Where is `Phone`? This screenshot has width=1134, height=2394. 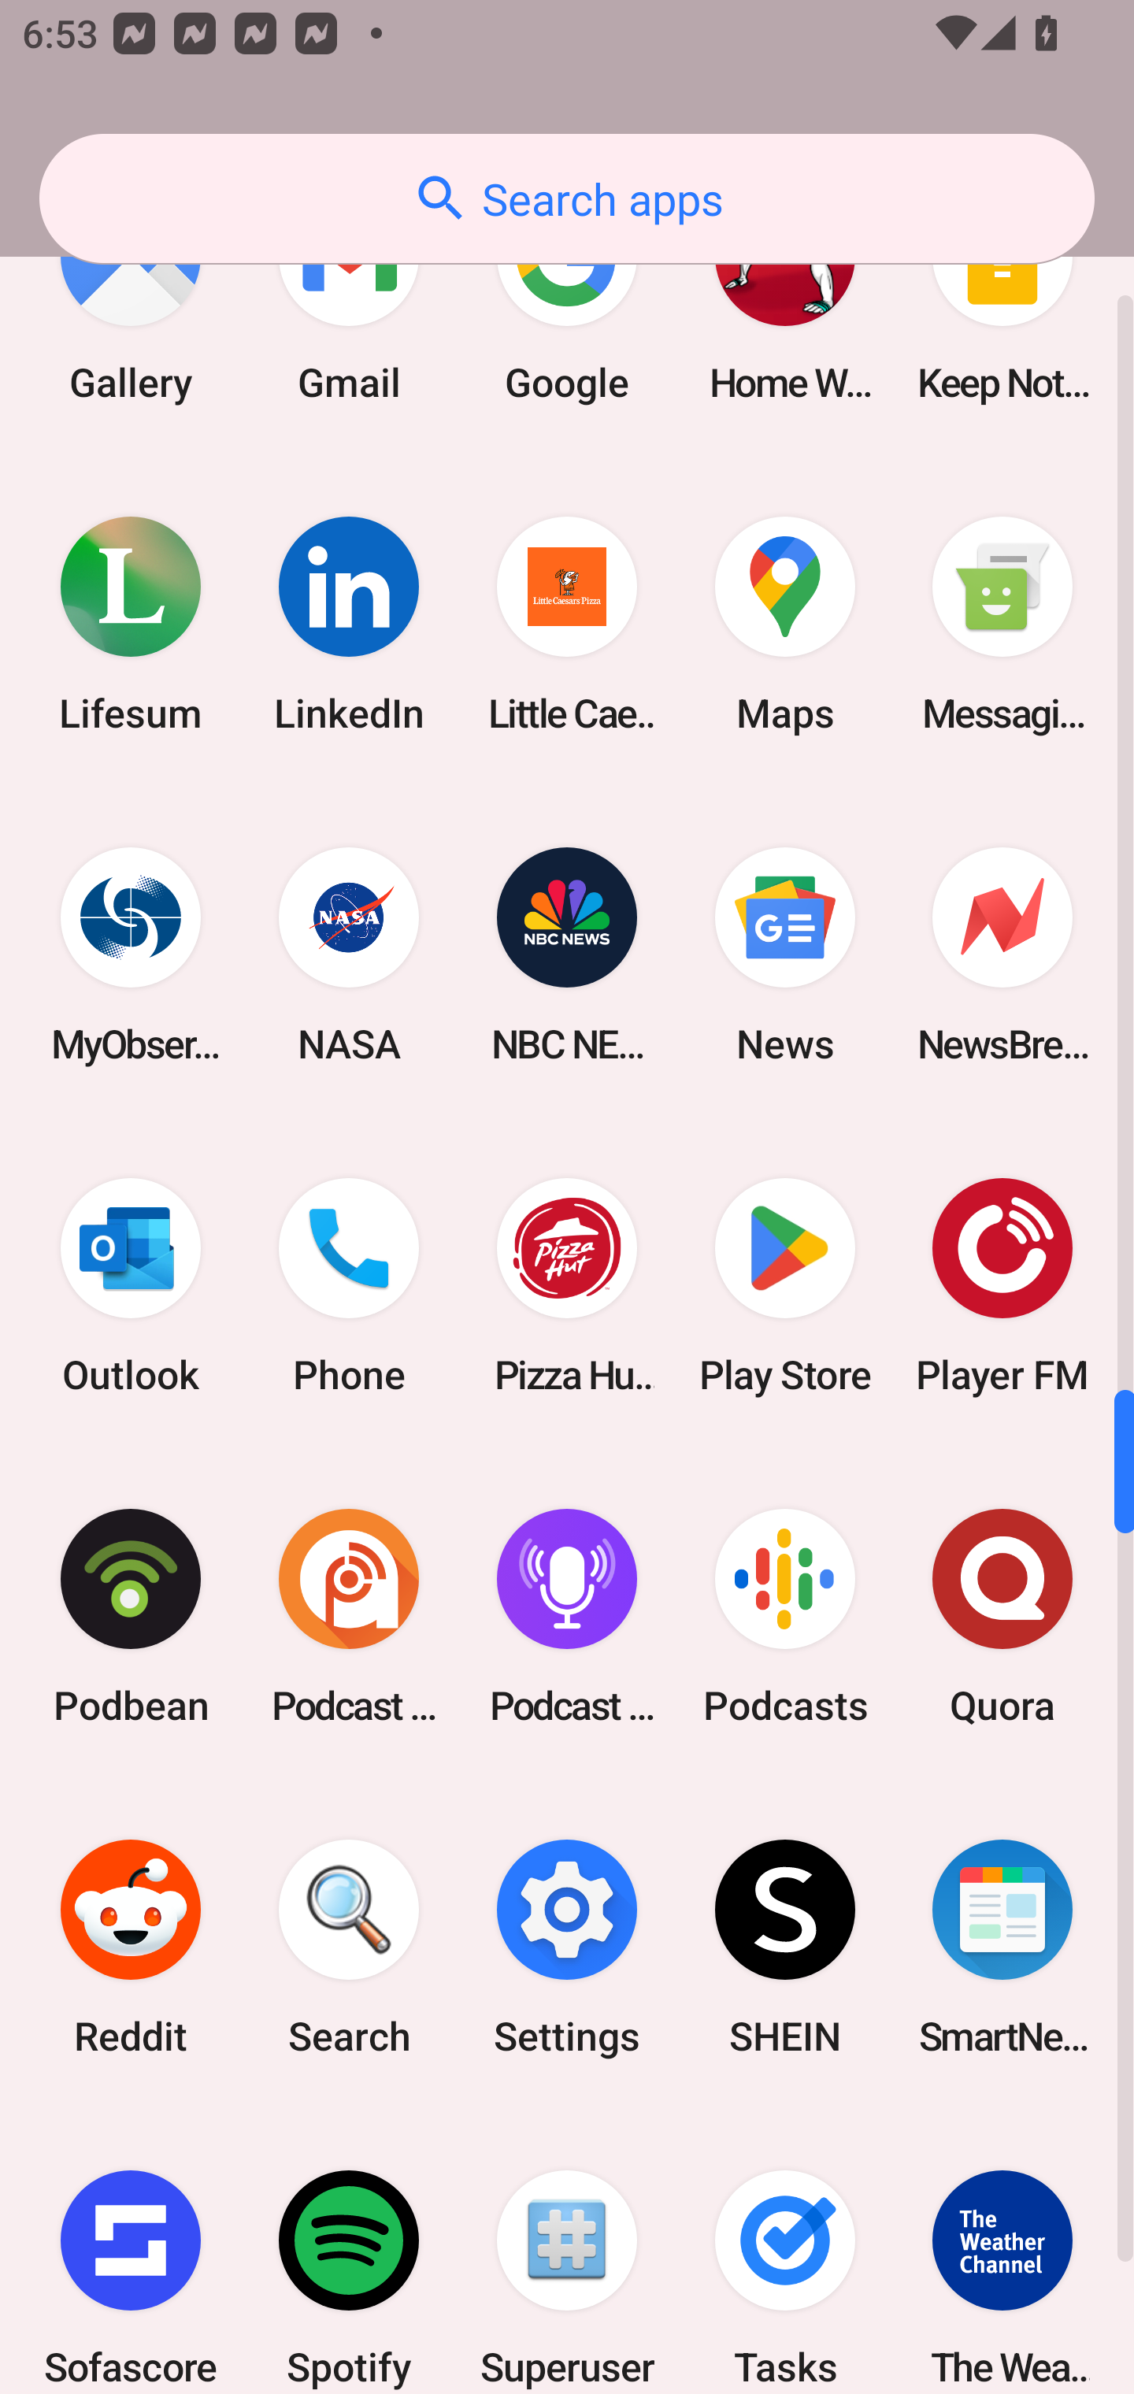
Phone is located at coordinates (349, 1285).